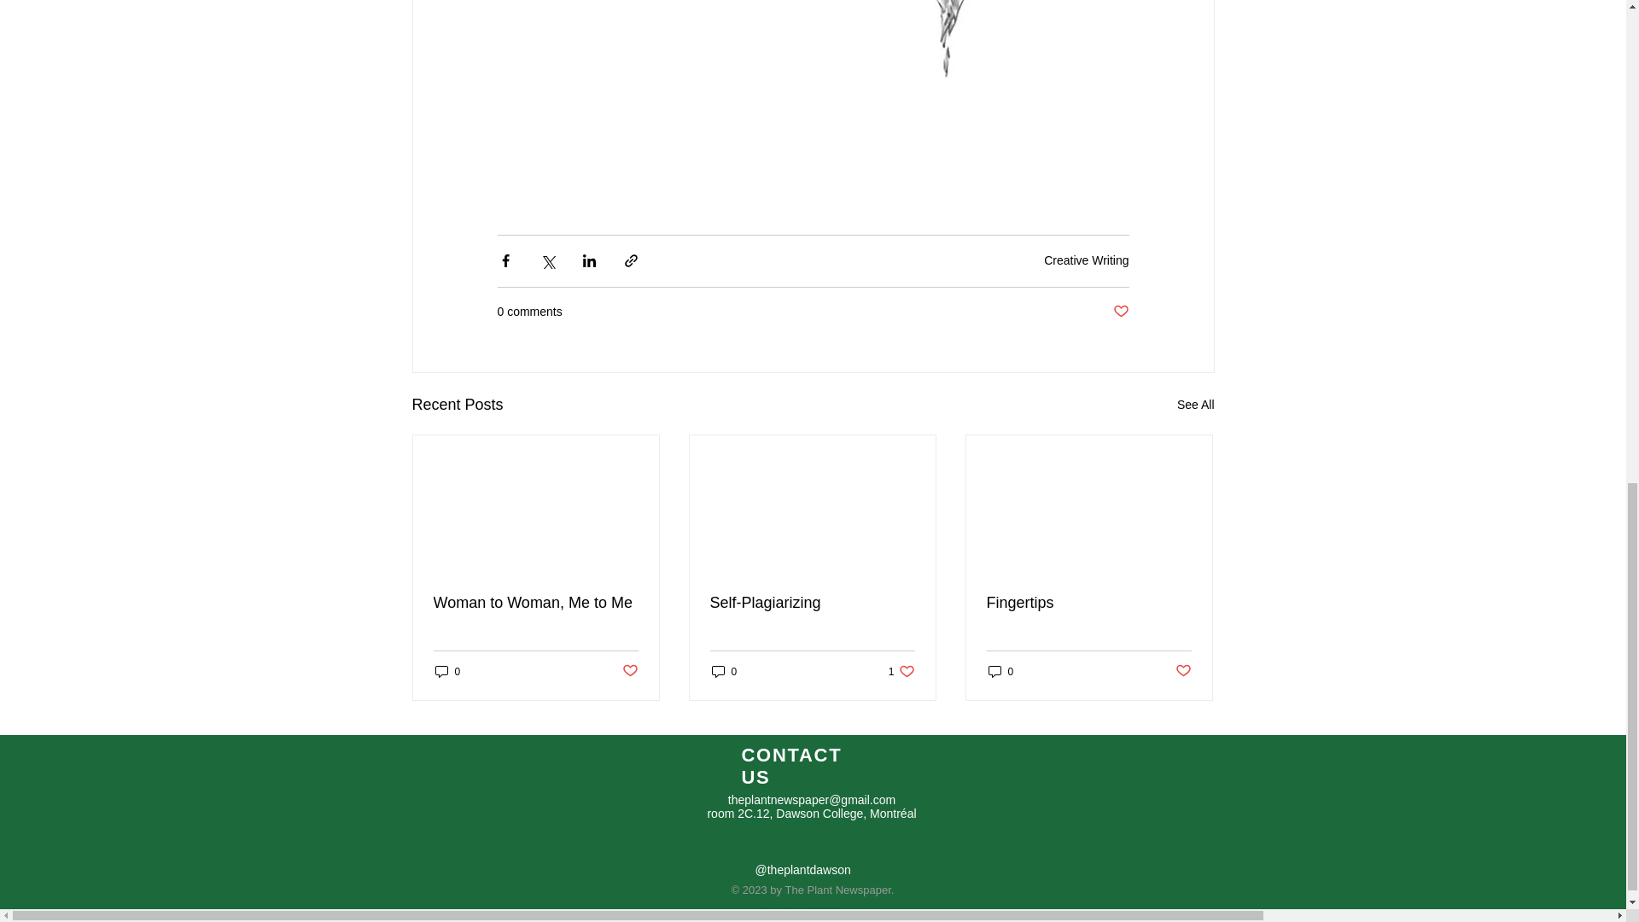  Describe the element at coordinates (901, 671) in the screenshot. I see `Self-Plagiarizing` at that location.